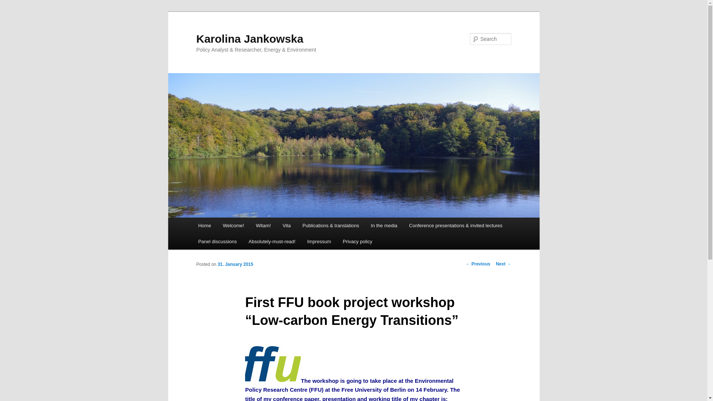 The width and height of the screenshot is (713, 401). Describe the element at coordinates (357, 241) in the screenshot. I see `Privacy policy` at that location.